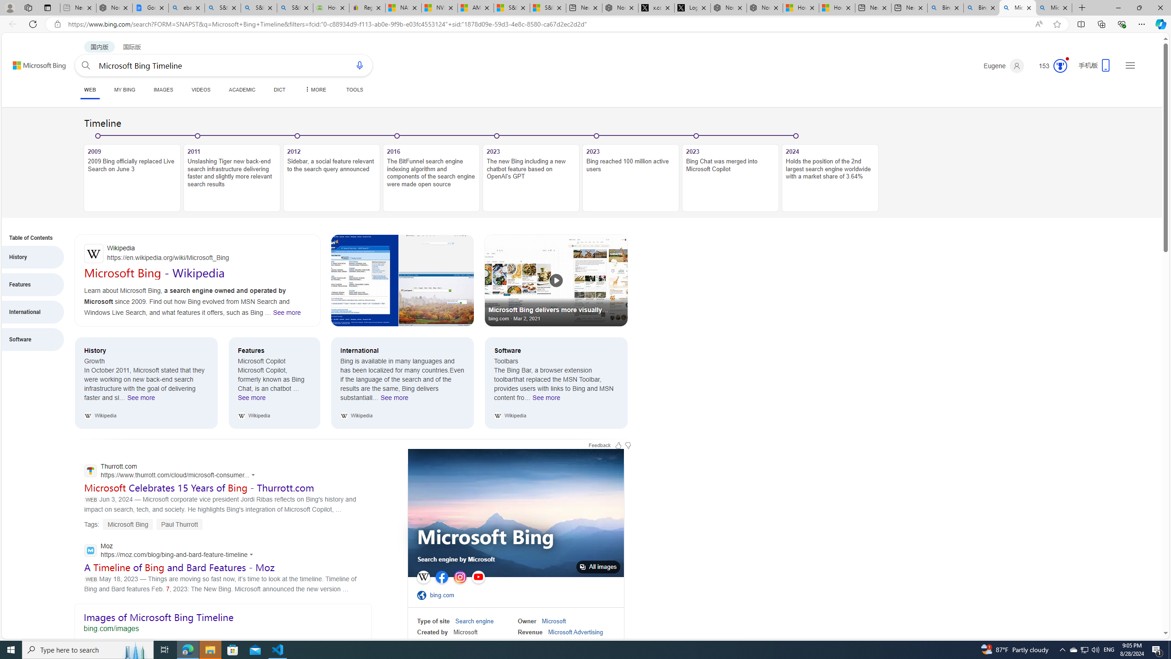  What do you see at coordinates (527, 621) in the screenshot?
I see `Owner` at bounding box center [527, 621].